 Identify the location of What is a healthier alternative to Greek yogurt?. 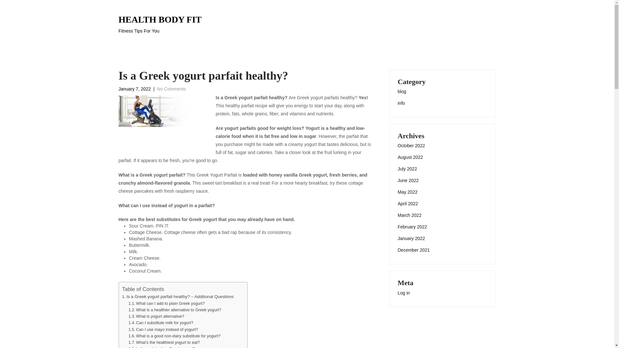
(408, 192).